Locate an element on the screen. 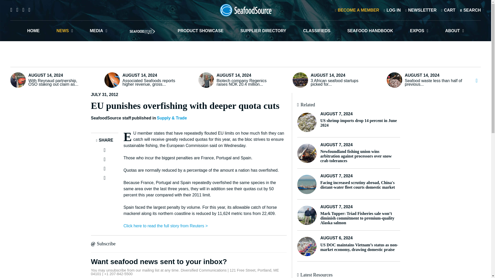  NEWSLETTER is located at coordinates (421, 10).